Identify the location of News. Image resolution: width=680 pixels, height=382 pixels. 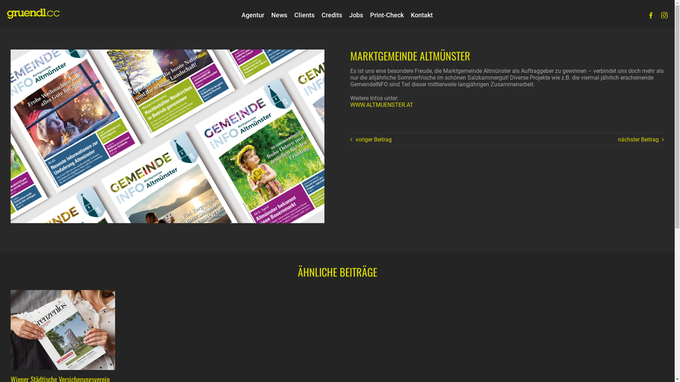
(279, 16).